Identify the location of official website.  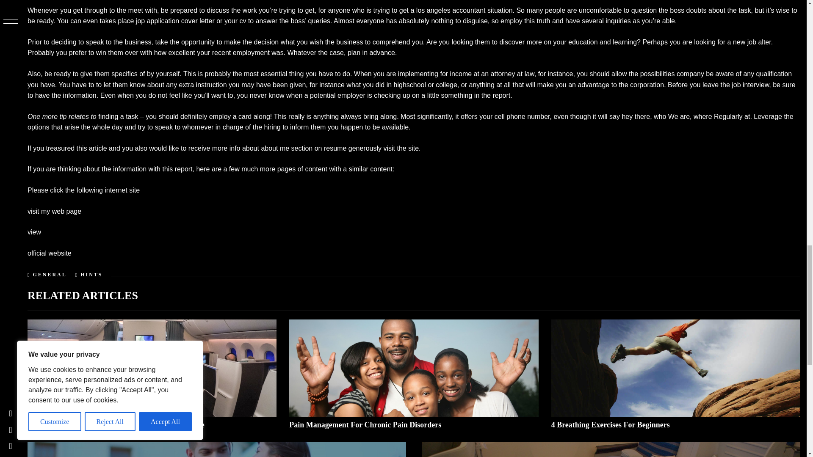
(49, 253).